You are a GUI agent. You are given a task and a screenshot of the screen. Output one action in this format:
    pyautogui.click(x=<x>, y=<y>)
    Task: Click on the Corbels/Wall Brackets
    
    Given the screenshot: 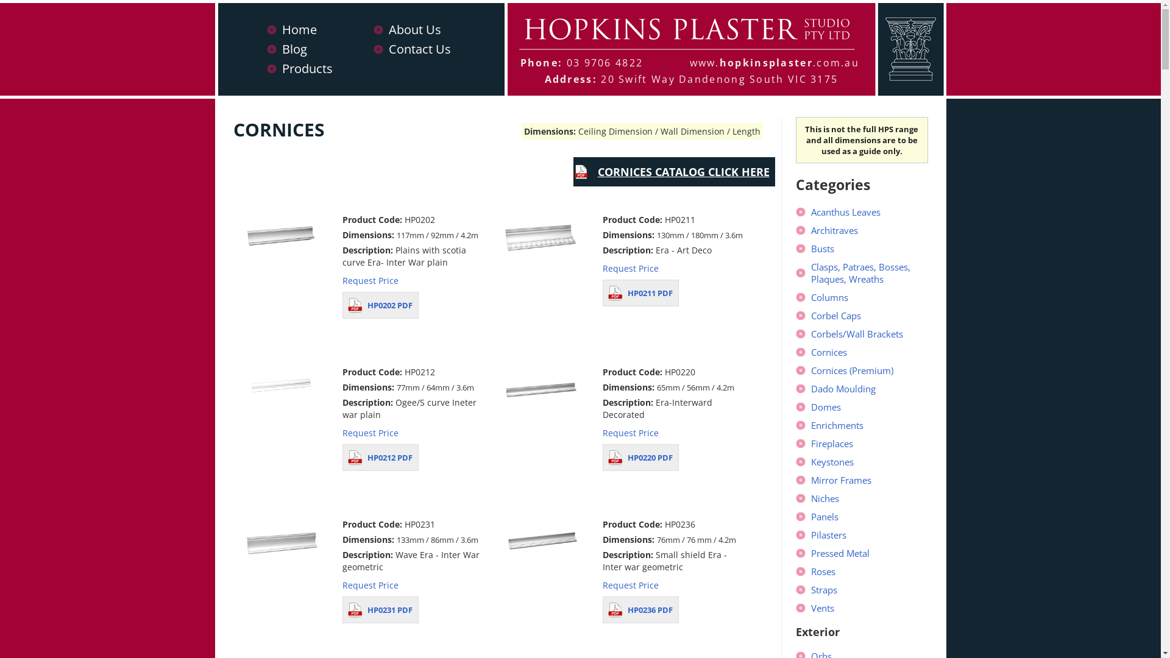 What is the action you would take?
    pyautogui.click(x=857, y=334)
    